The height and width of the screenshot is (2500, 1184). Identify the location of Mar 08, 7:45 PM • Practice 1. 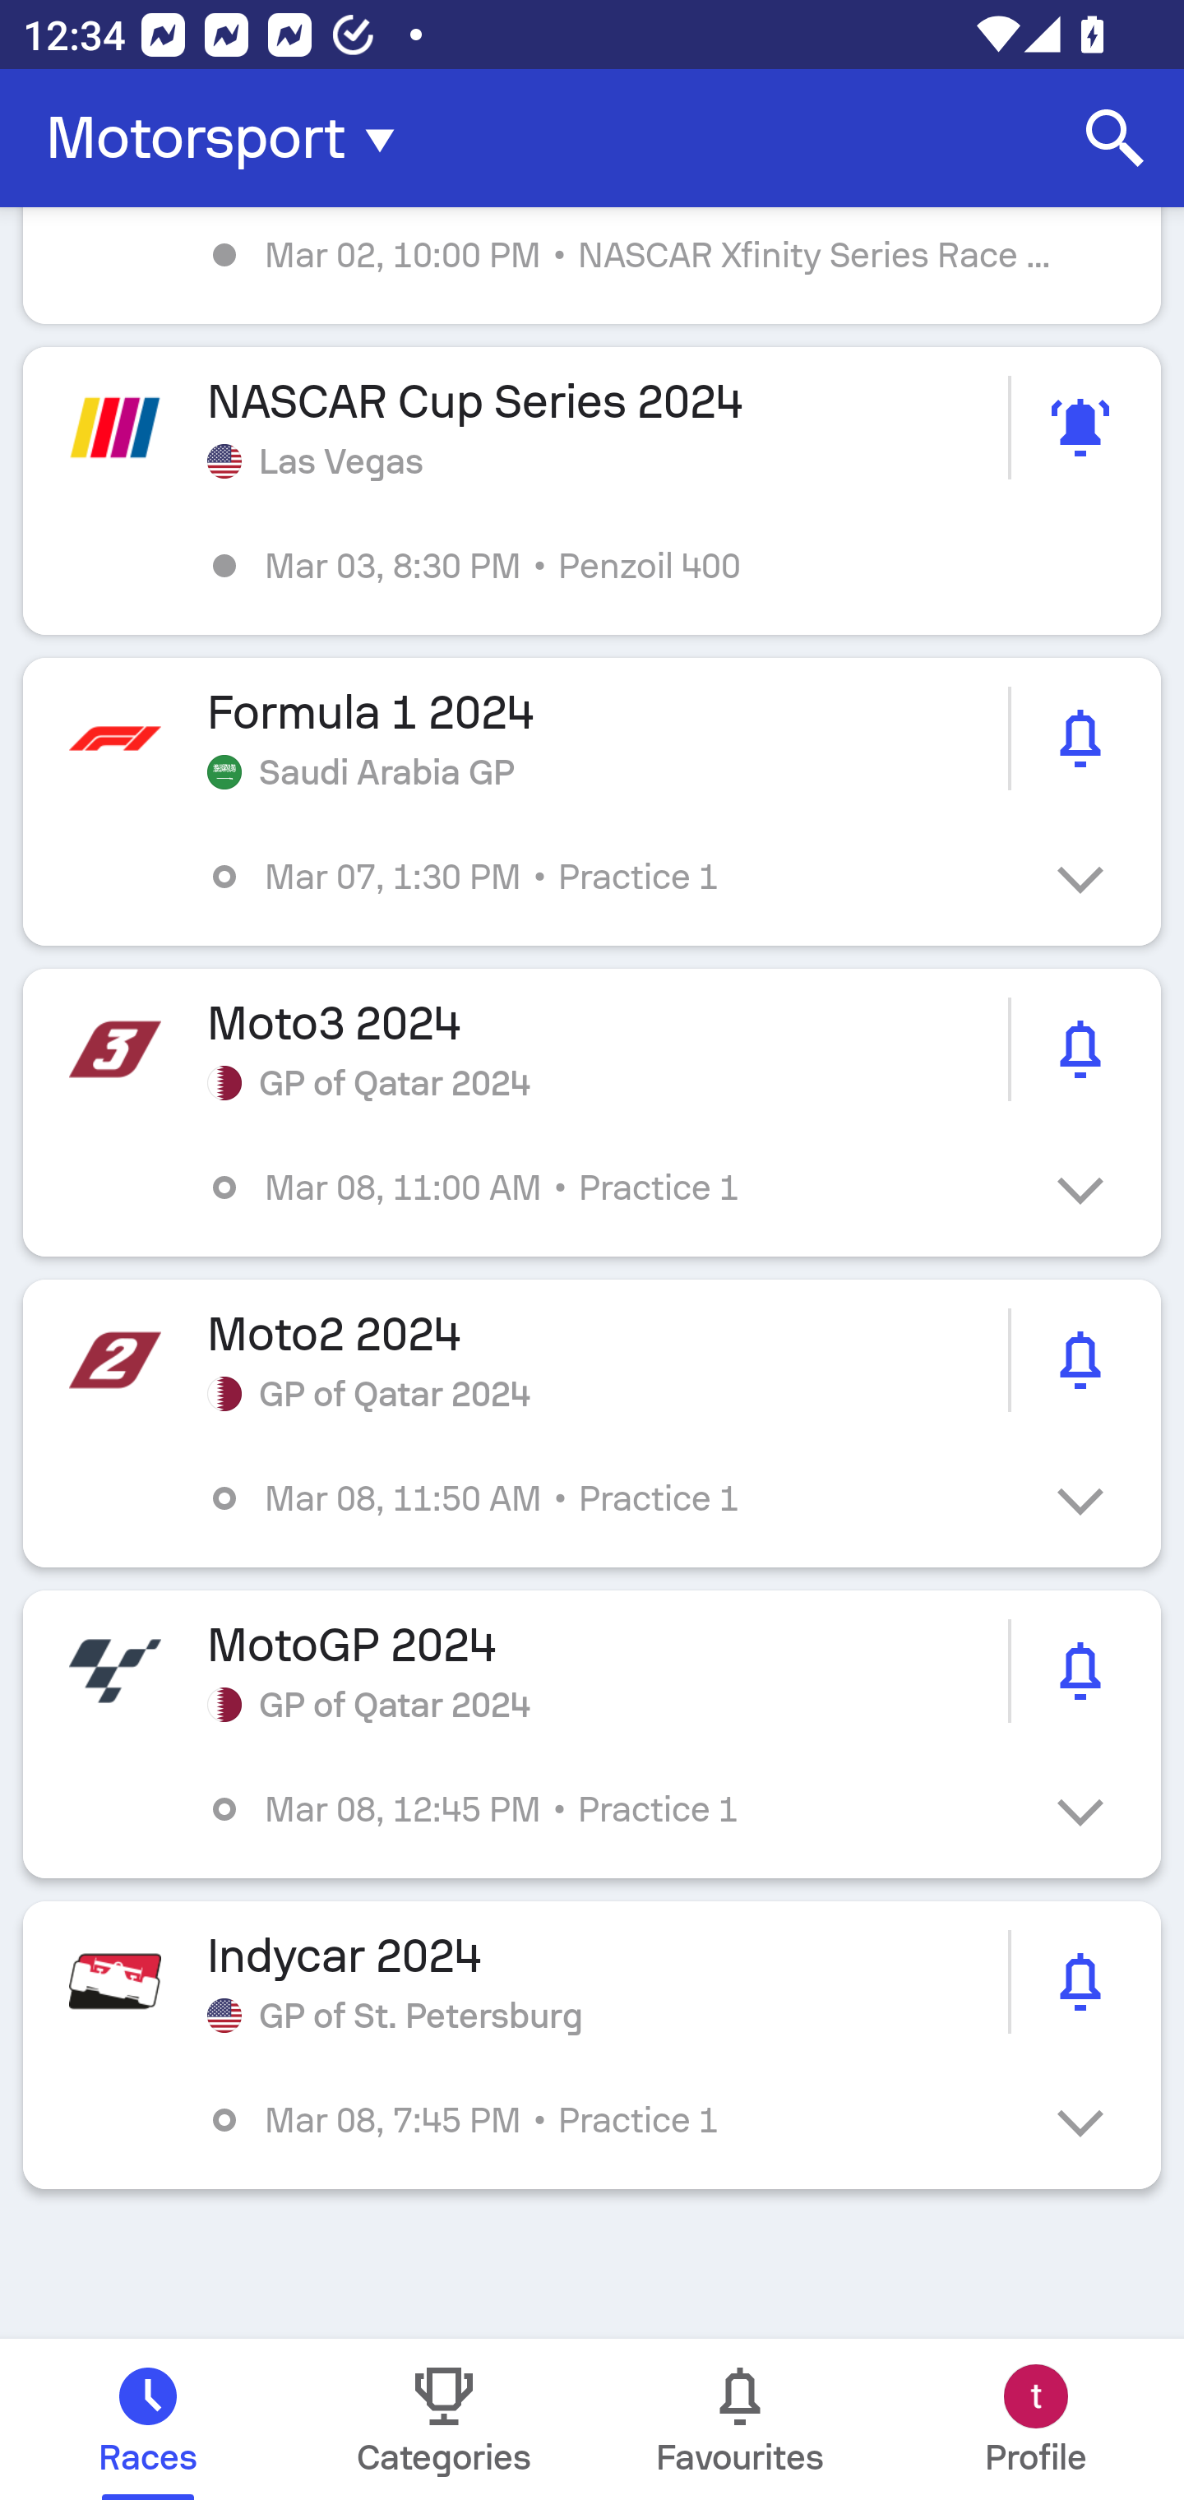
(615, 2120).